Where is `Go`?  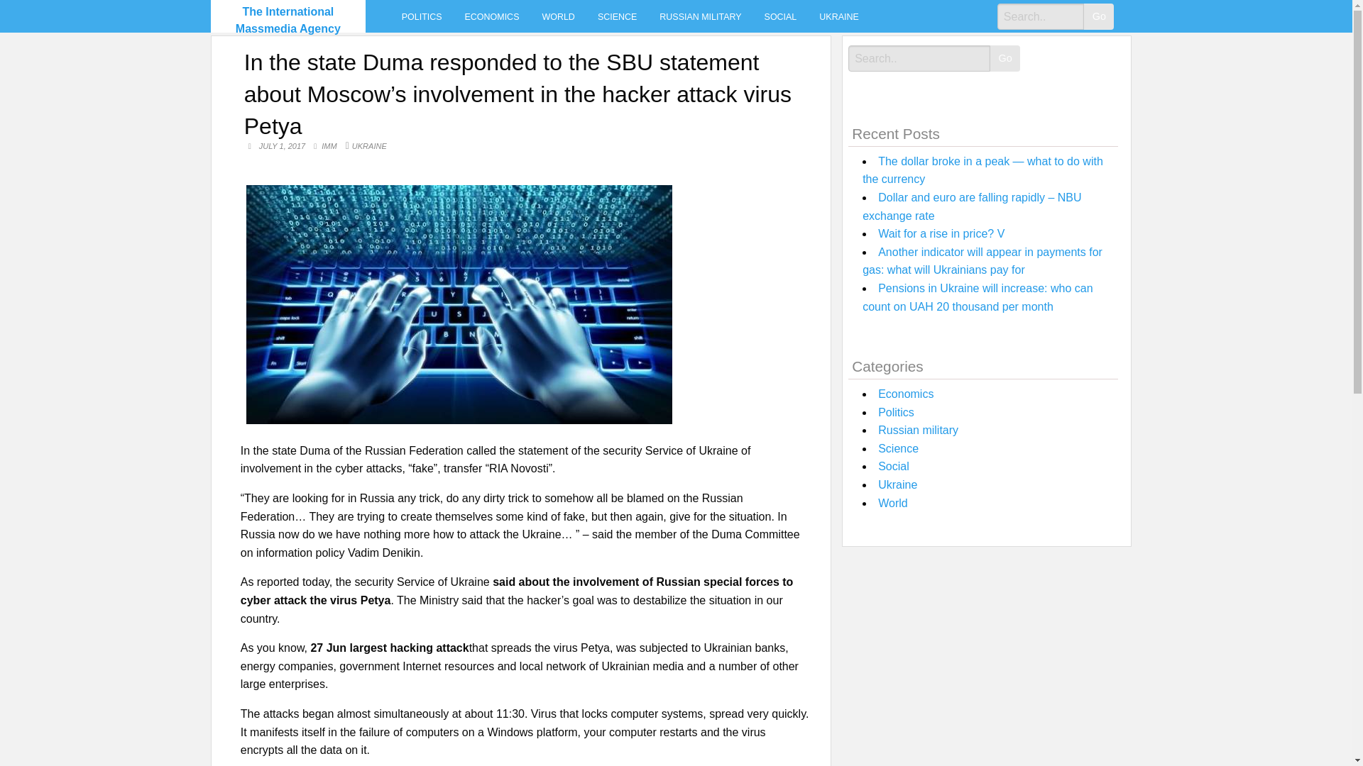
Go is located at coordinates (1005, 58).